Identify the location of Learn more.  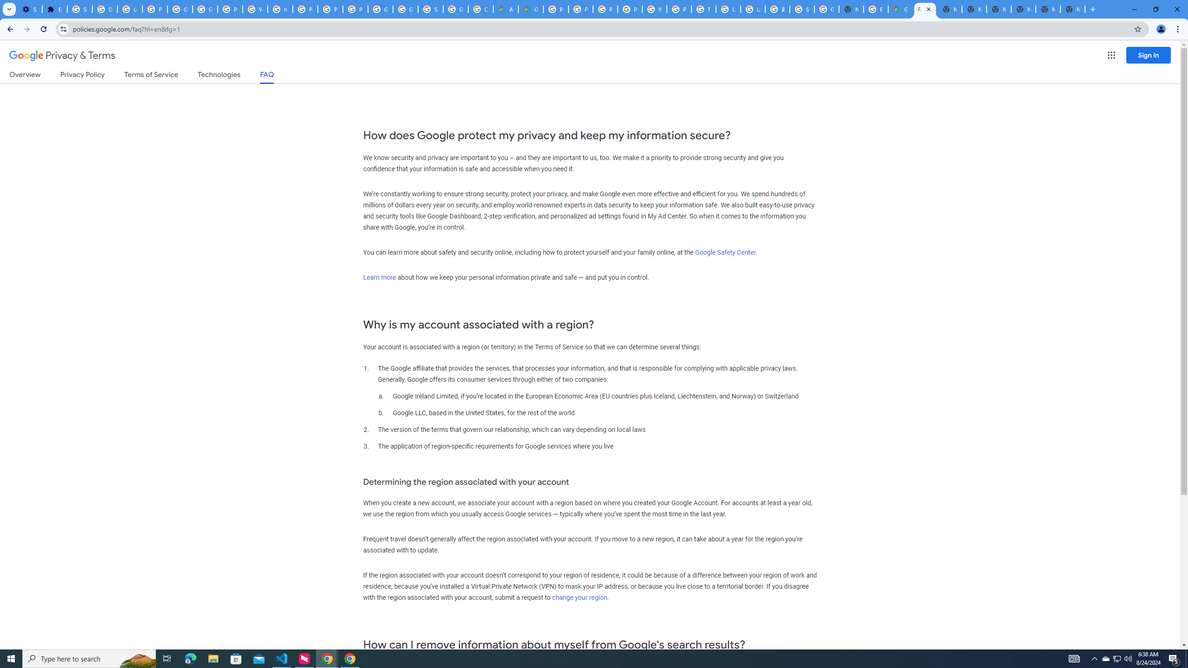
(380, 277).